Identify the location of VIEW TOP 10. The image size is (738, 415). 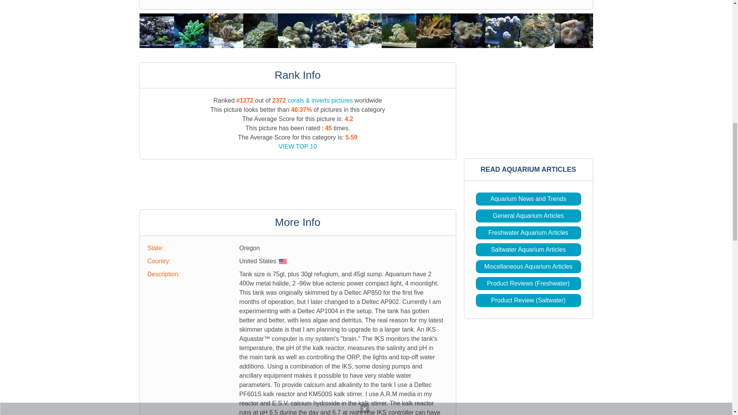
(298, 146).